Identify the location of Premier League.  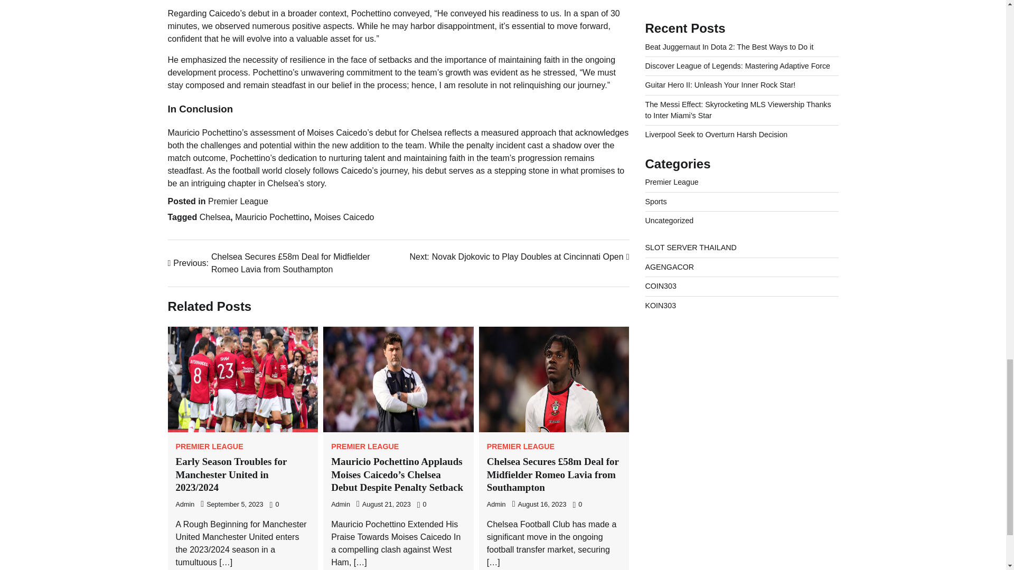
(238, 201).